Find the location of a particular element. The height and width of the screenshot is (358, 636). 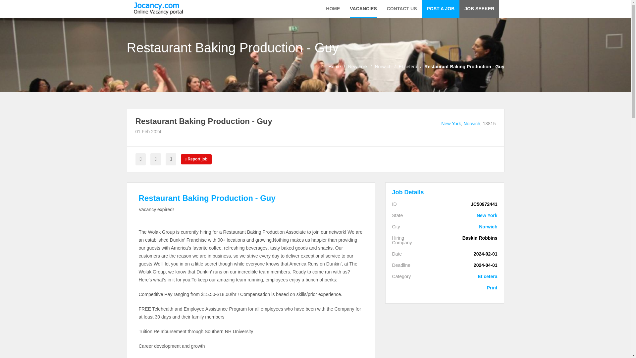

Et cetera is located at coordinates (464, 276).